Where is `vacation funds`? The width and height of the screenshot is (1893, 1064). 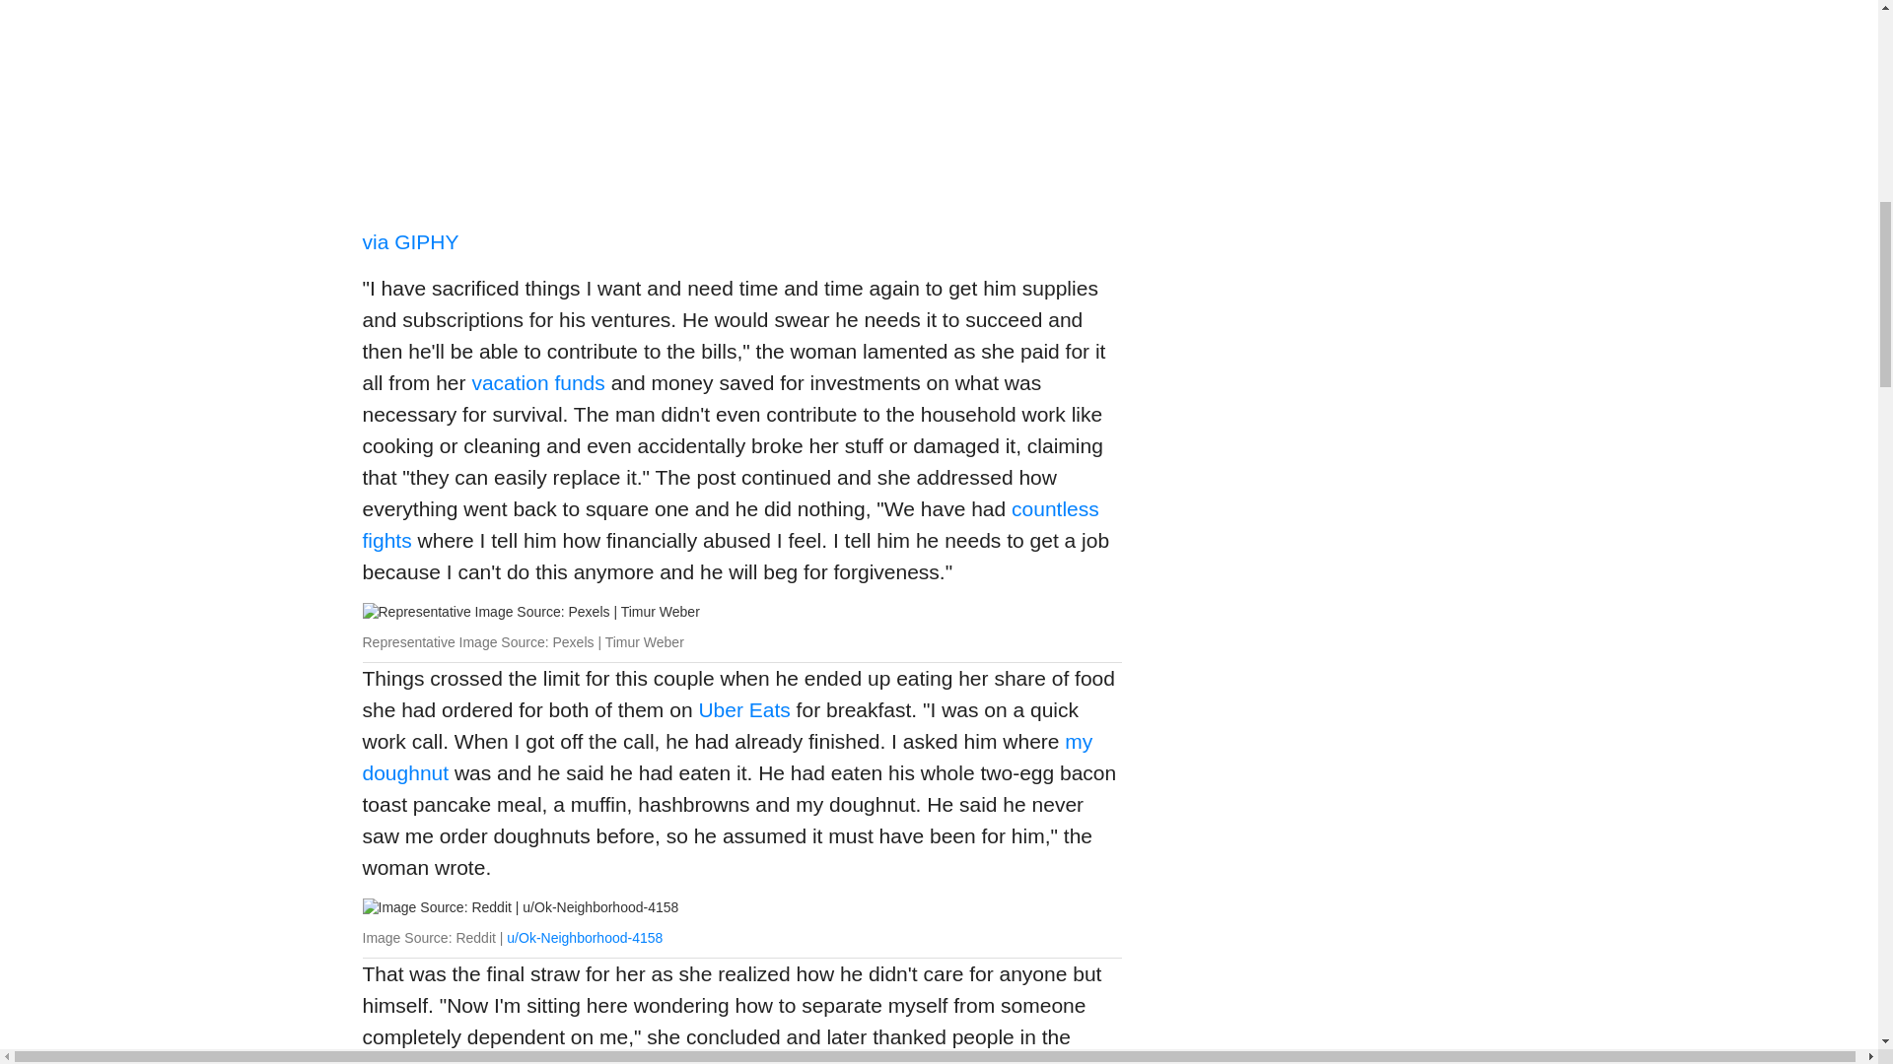 vacation funds is located at coordinates (537, 382).